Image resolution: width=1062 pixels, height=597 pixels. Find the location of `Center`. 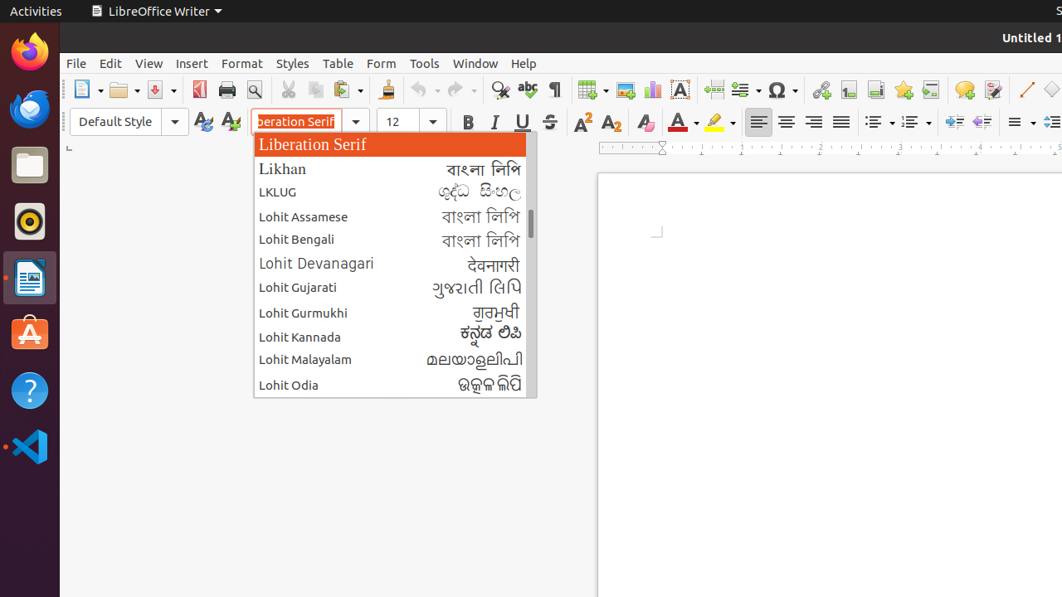

Center is located at coordinates (787, 123).